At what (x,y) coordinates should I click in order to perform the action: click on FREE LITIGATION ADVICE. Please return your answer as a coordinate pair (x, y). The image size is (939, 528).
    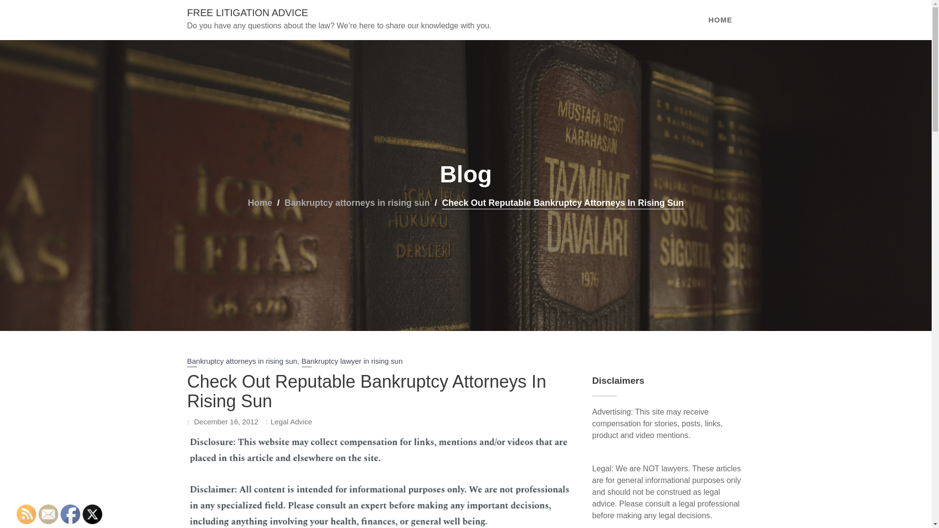
    Looking at the image, I should click on (247, 13).